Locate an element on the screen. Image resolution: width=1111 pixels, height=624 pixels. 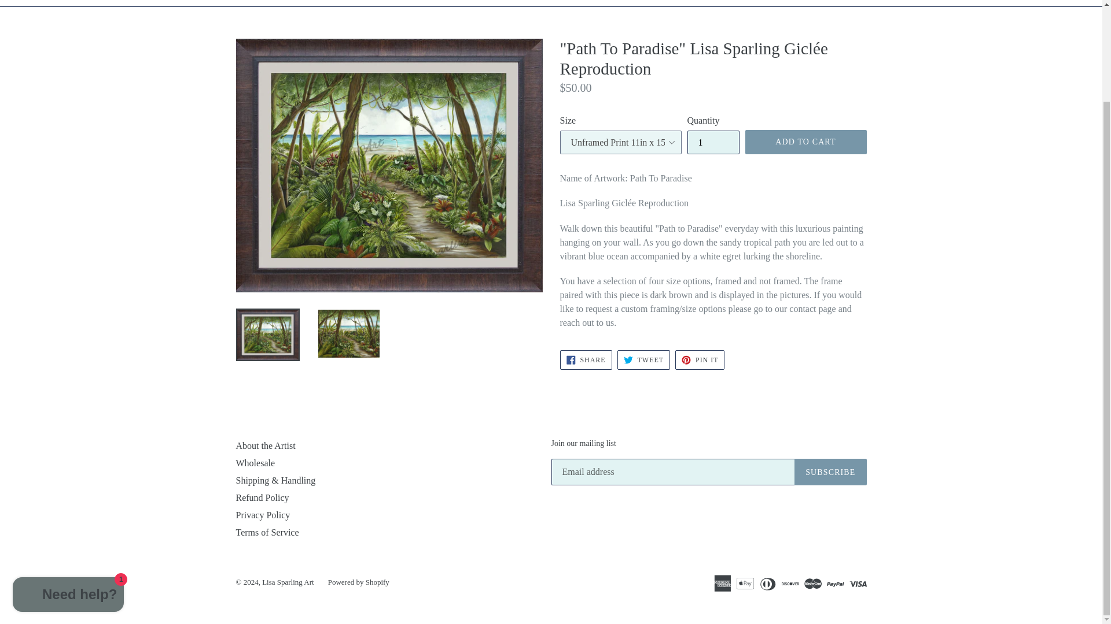
Tweet on Twitter is located at coordinates (643, 359).